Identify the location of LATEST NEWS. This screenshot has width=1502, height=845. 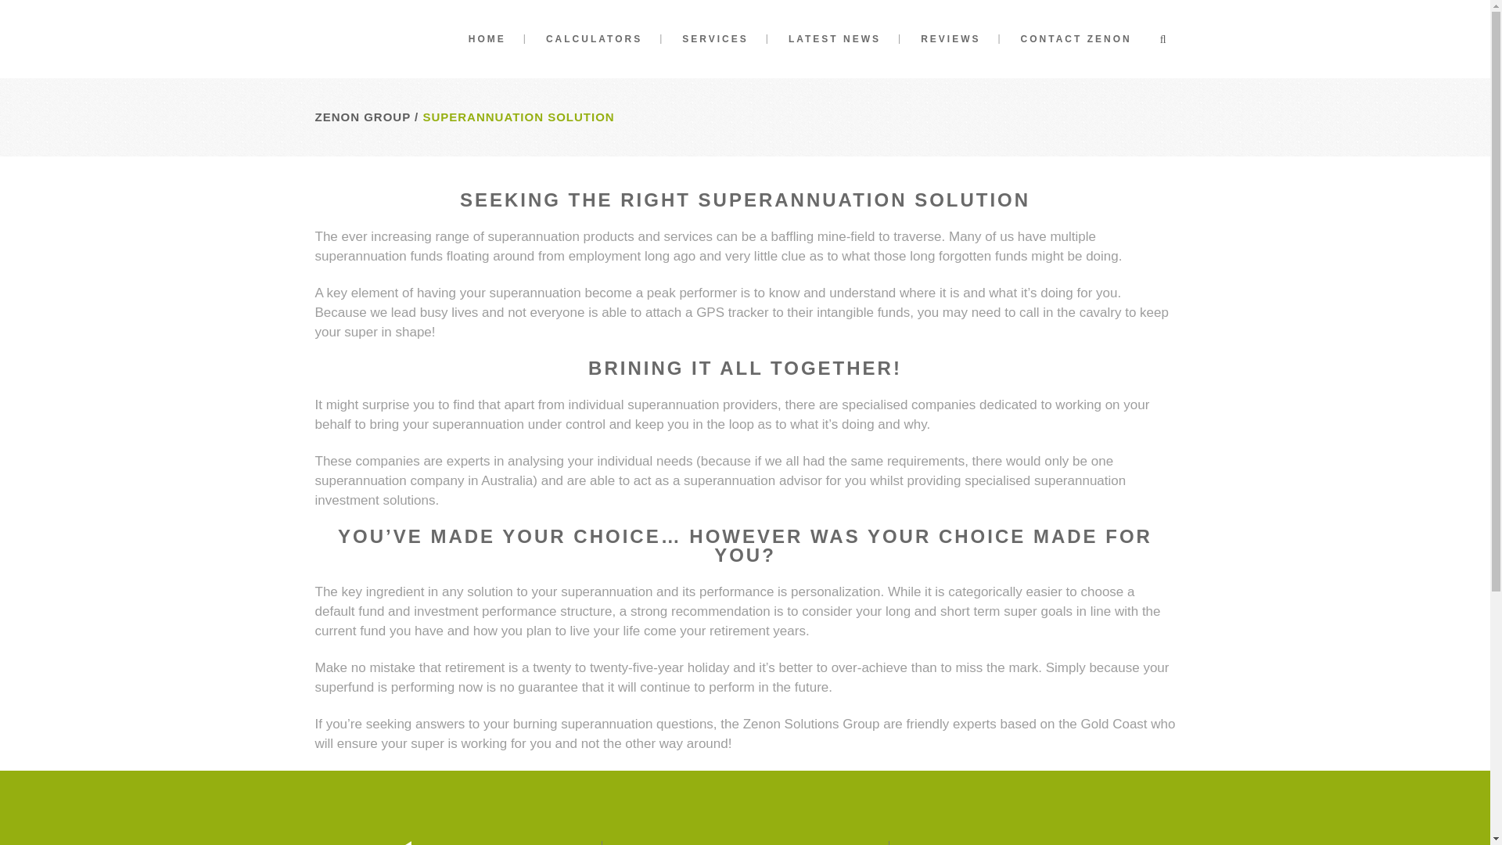
(834, 39).